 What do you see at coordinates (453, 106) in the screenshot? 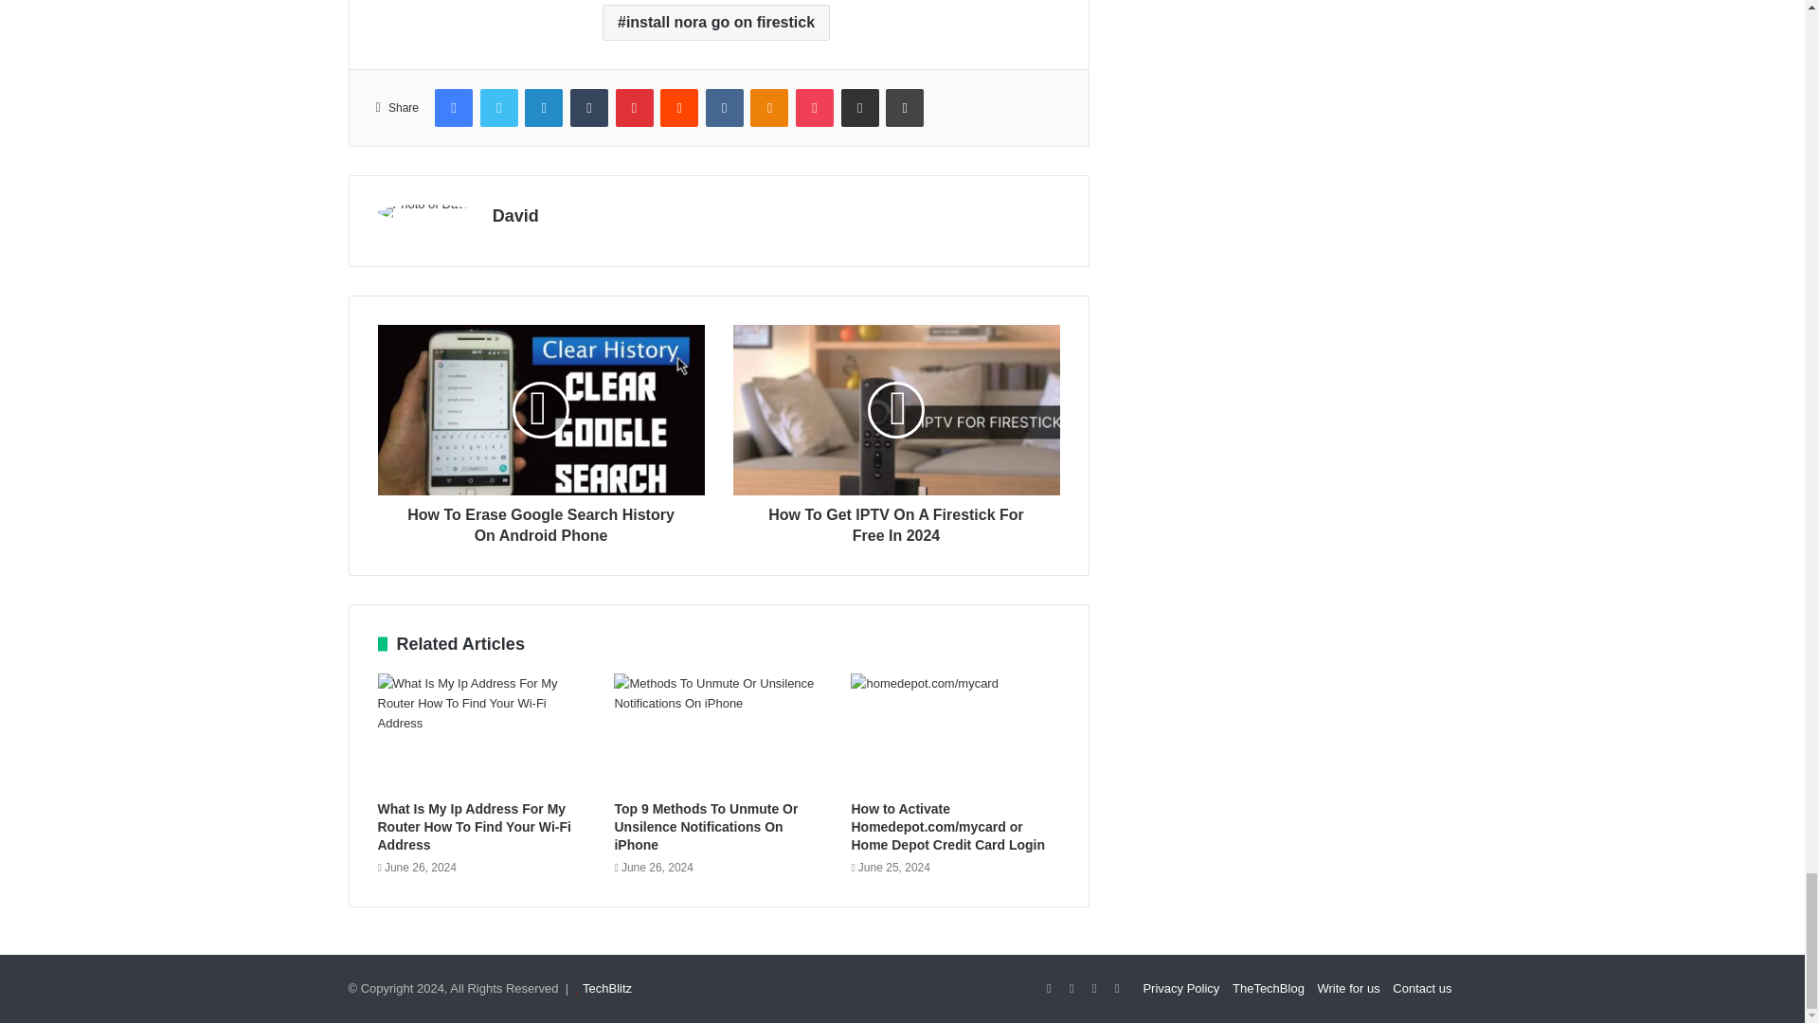
I see `Facebook` at bounding box center [453, 106].